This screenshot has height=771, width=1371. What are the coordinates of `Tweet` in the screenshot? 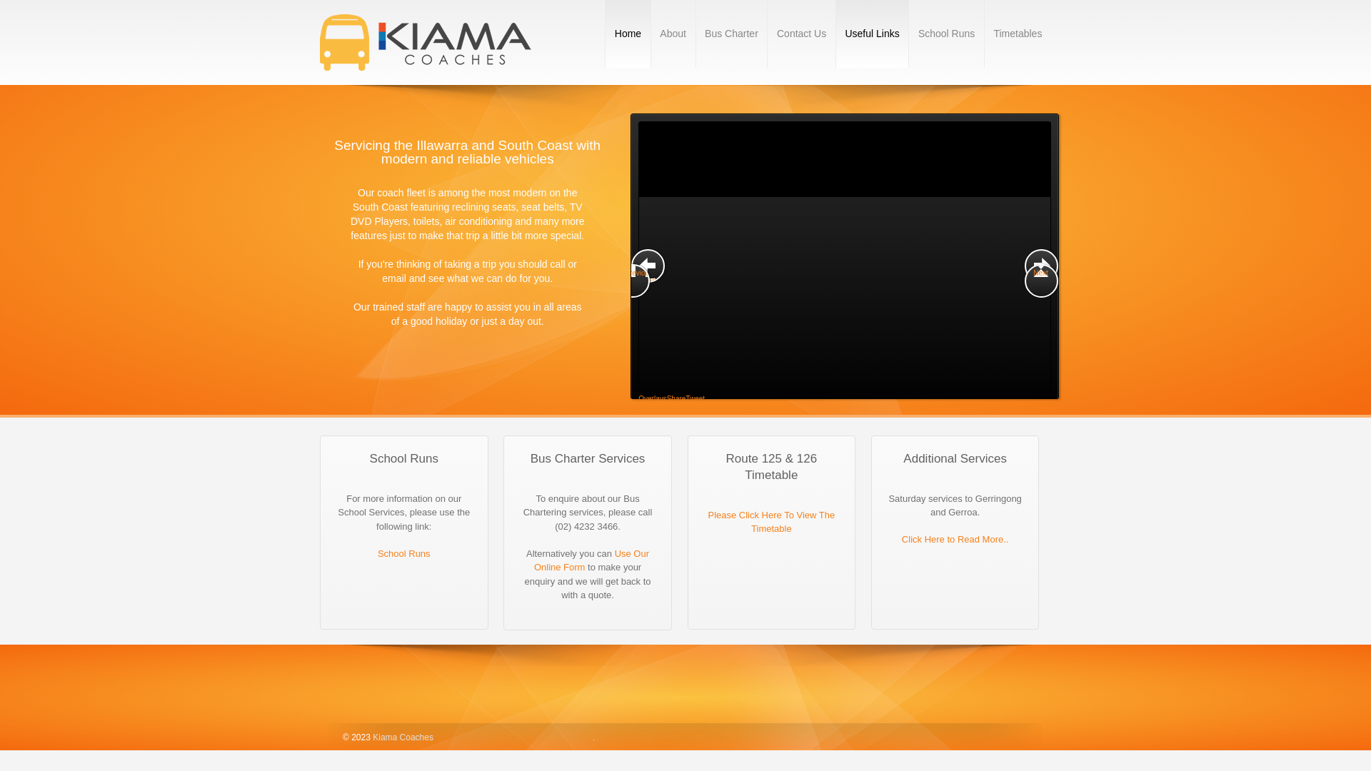 It's located at (695, 398).